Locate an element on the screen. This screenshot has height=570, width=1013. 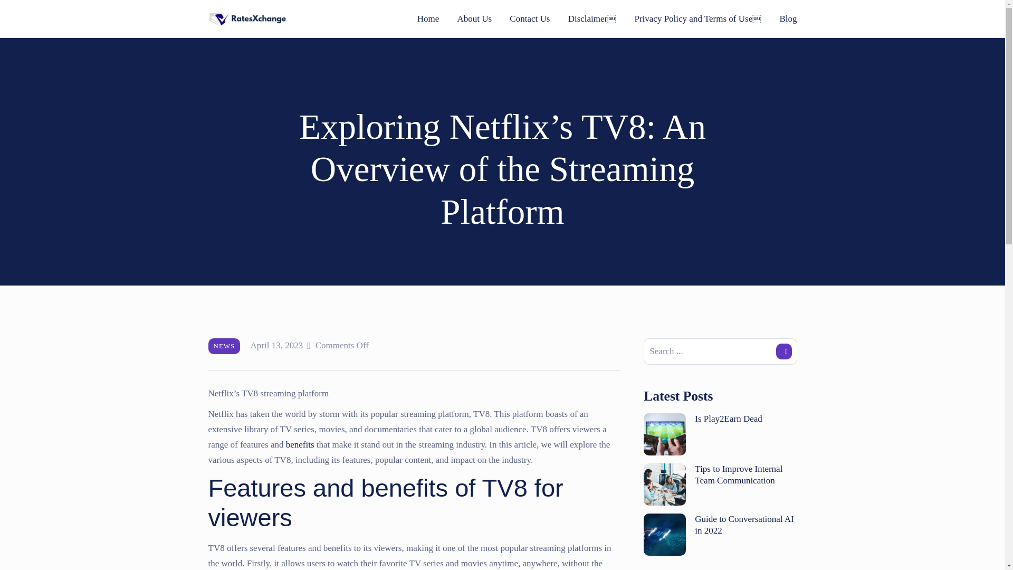
Tips to Improve Internal Team Communication is located at coordinates (739, 475).